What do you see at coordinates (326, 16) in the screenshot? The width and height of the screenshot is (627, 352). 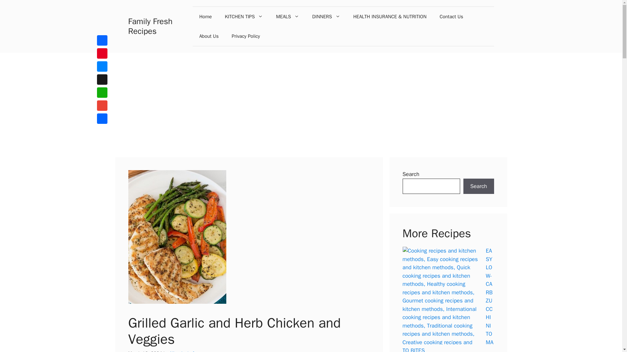 I see `DINNERS` at bounding box center [326, 16].